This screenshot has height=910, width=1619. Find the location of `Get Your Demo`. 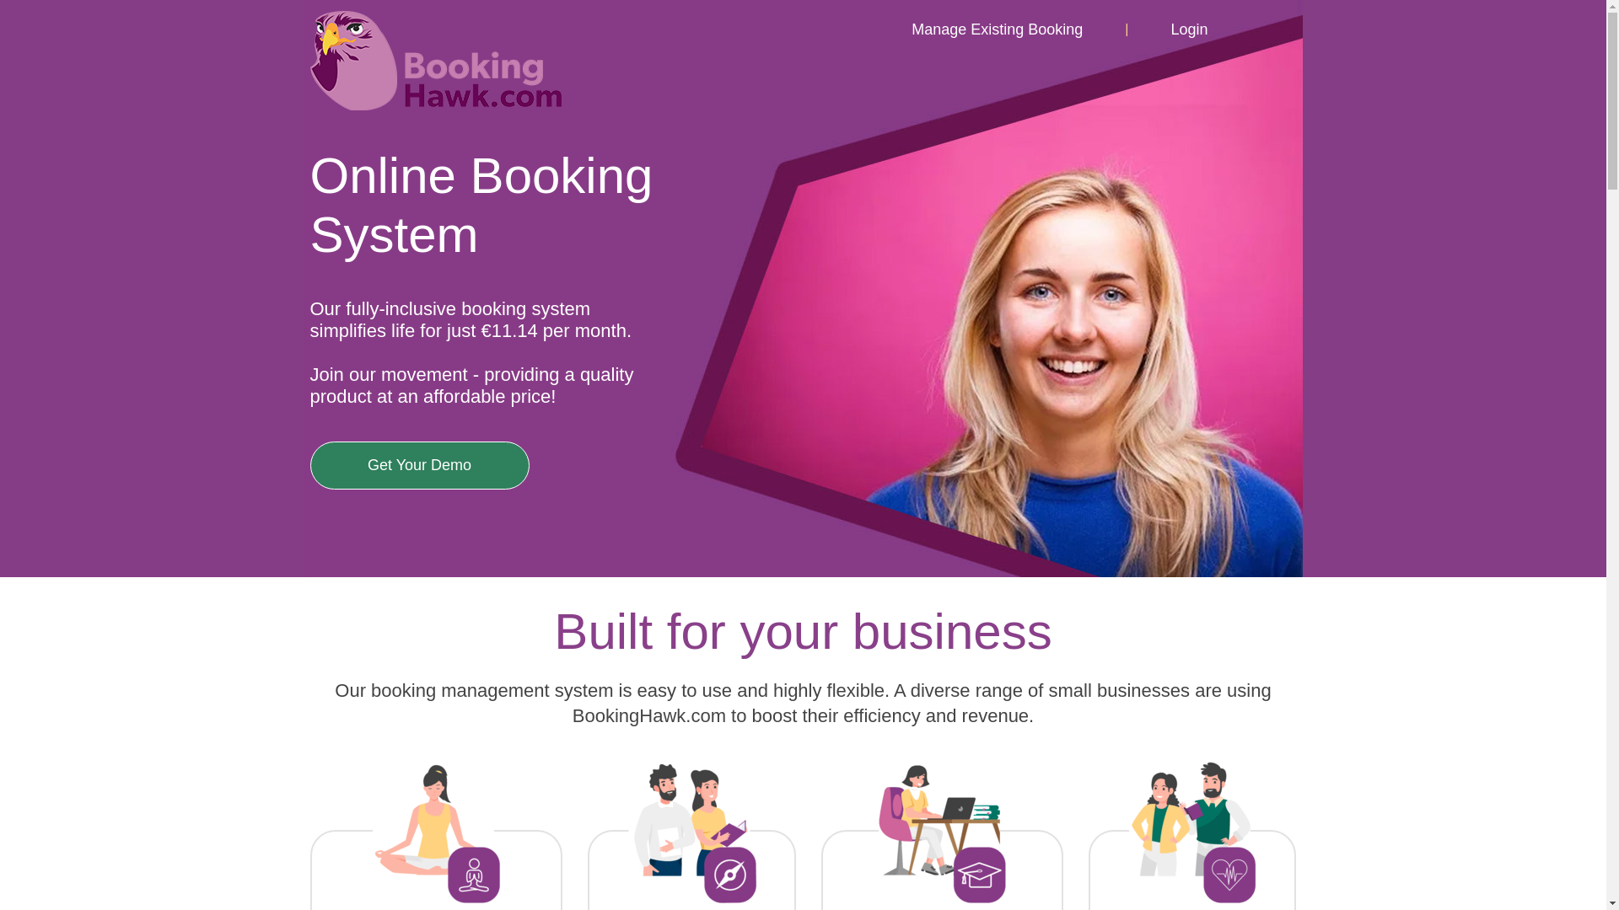

Get Your Demo is located at coordinates (420, 465).